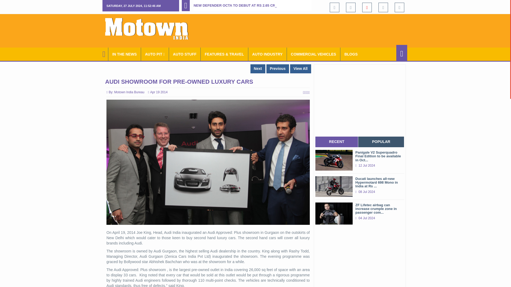 The width and height of the screenshot is (511, 287). I want to click on MotownIndia, so click(150, 29).